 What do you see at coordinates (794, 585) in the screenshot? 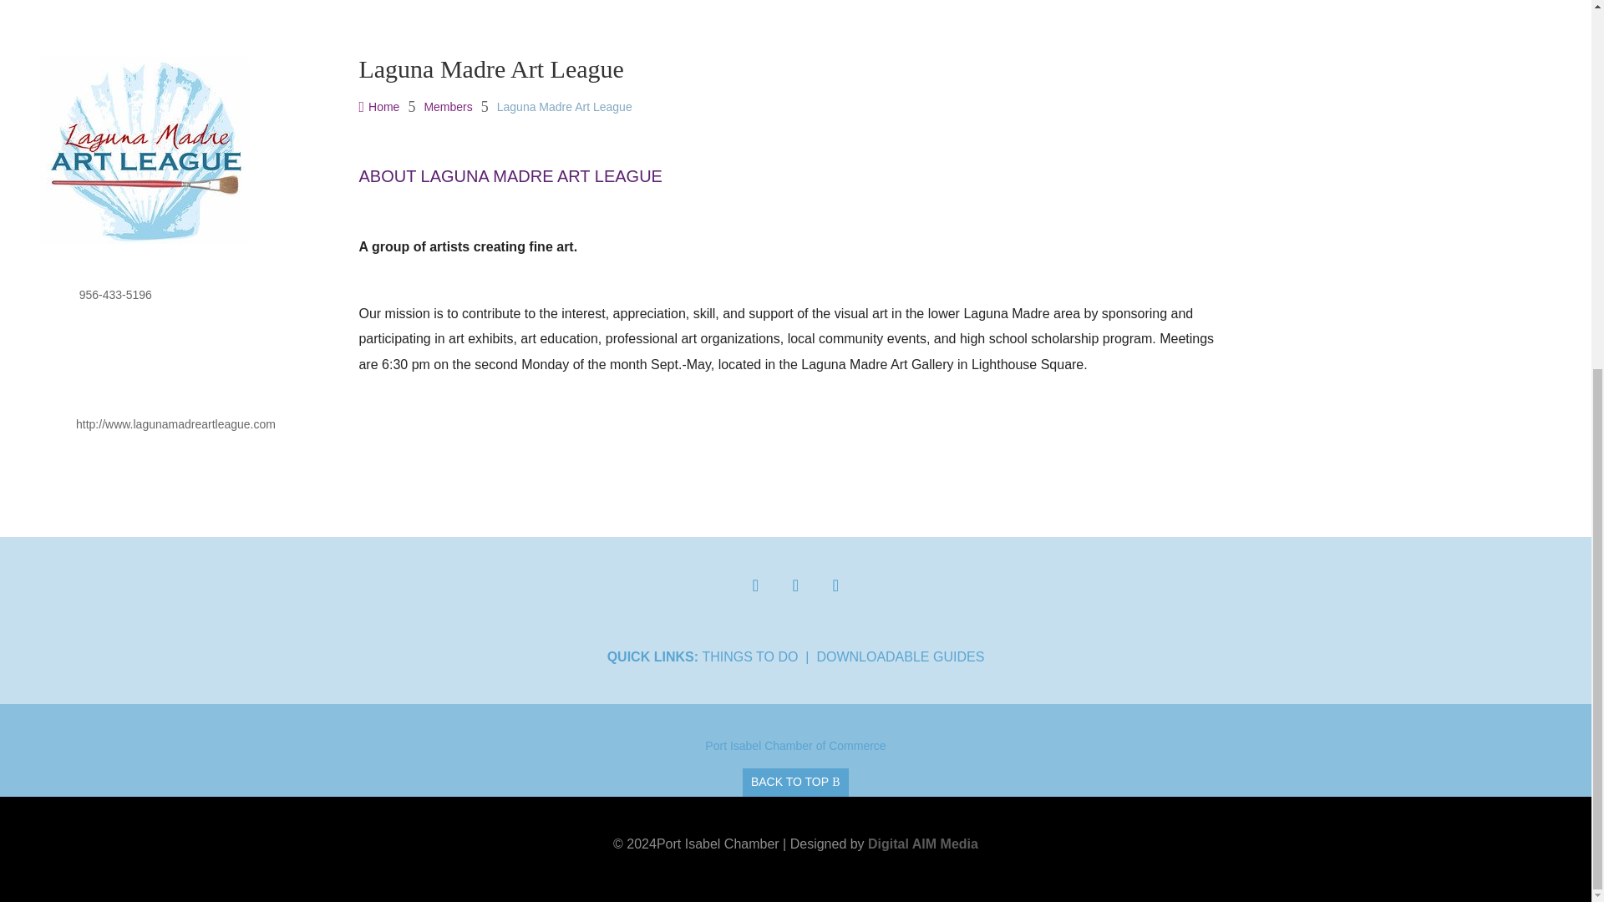
I see `Follow on X` at bounding box center [794, 585].